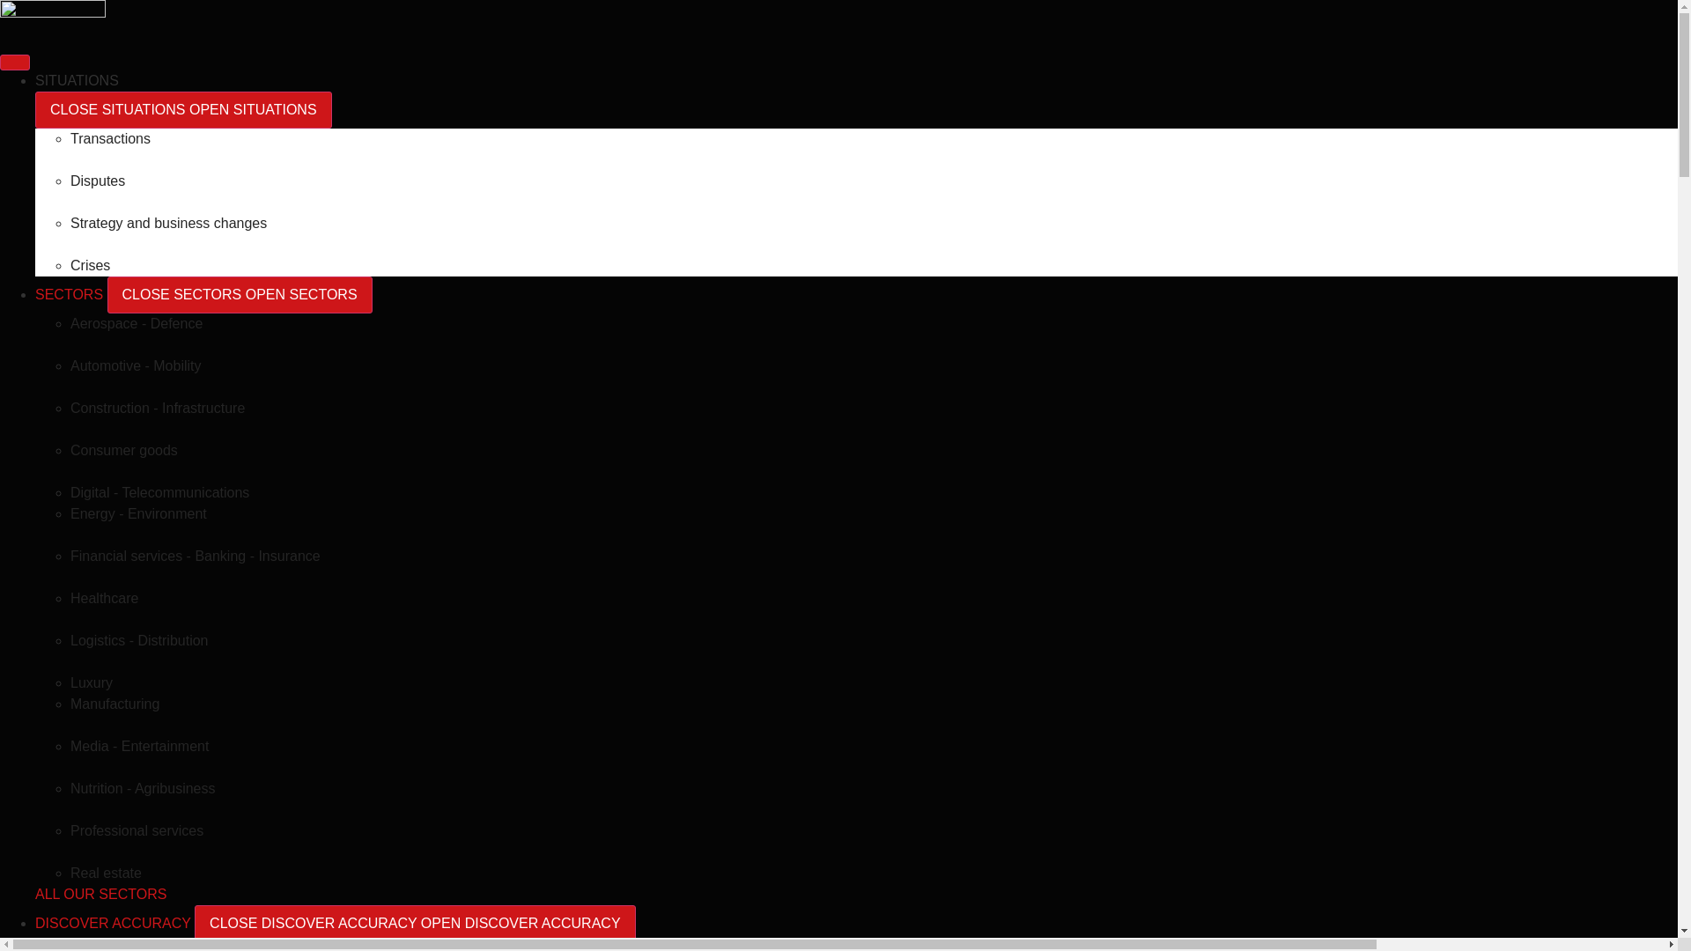 The height and width of the screenshot is (951, 1691). I want to click on Energy - Environment, so click(138, 512).